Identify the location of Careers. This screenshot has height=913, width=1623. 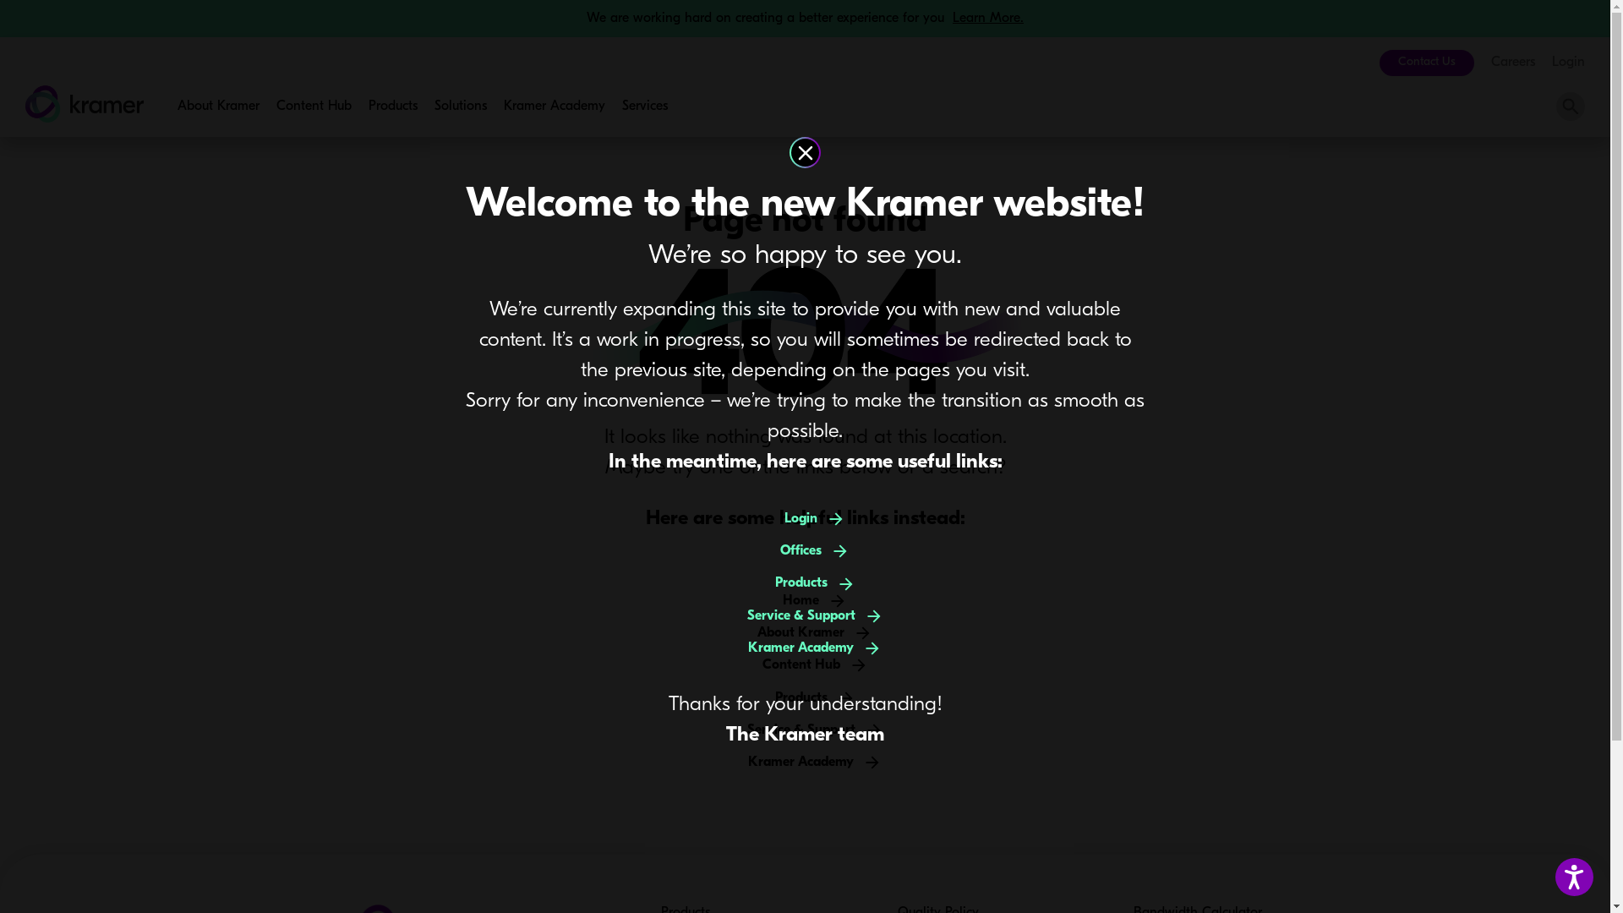
(1513, 63).